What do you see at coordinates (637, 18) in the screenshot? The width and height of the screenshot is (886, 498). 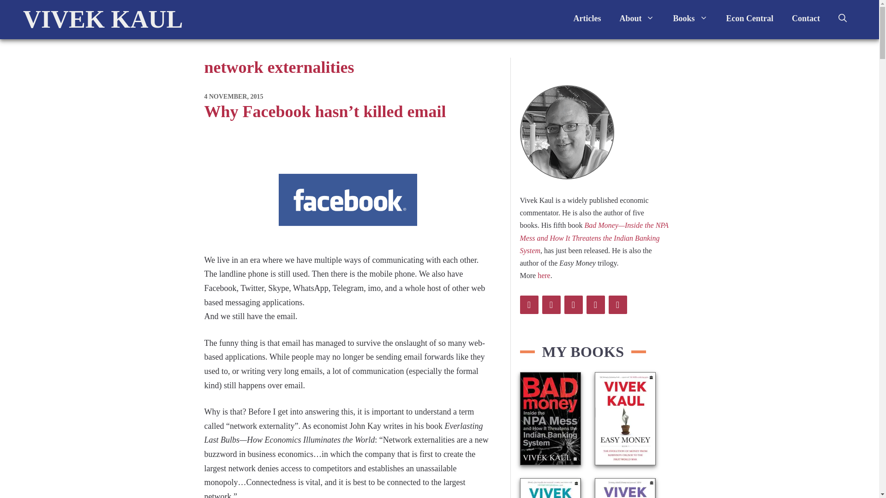 I see `About` at bounding box center [637, 18].